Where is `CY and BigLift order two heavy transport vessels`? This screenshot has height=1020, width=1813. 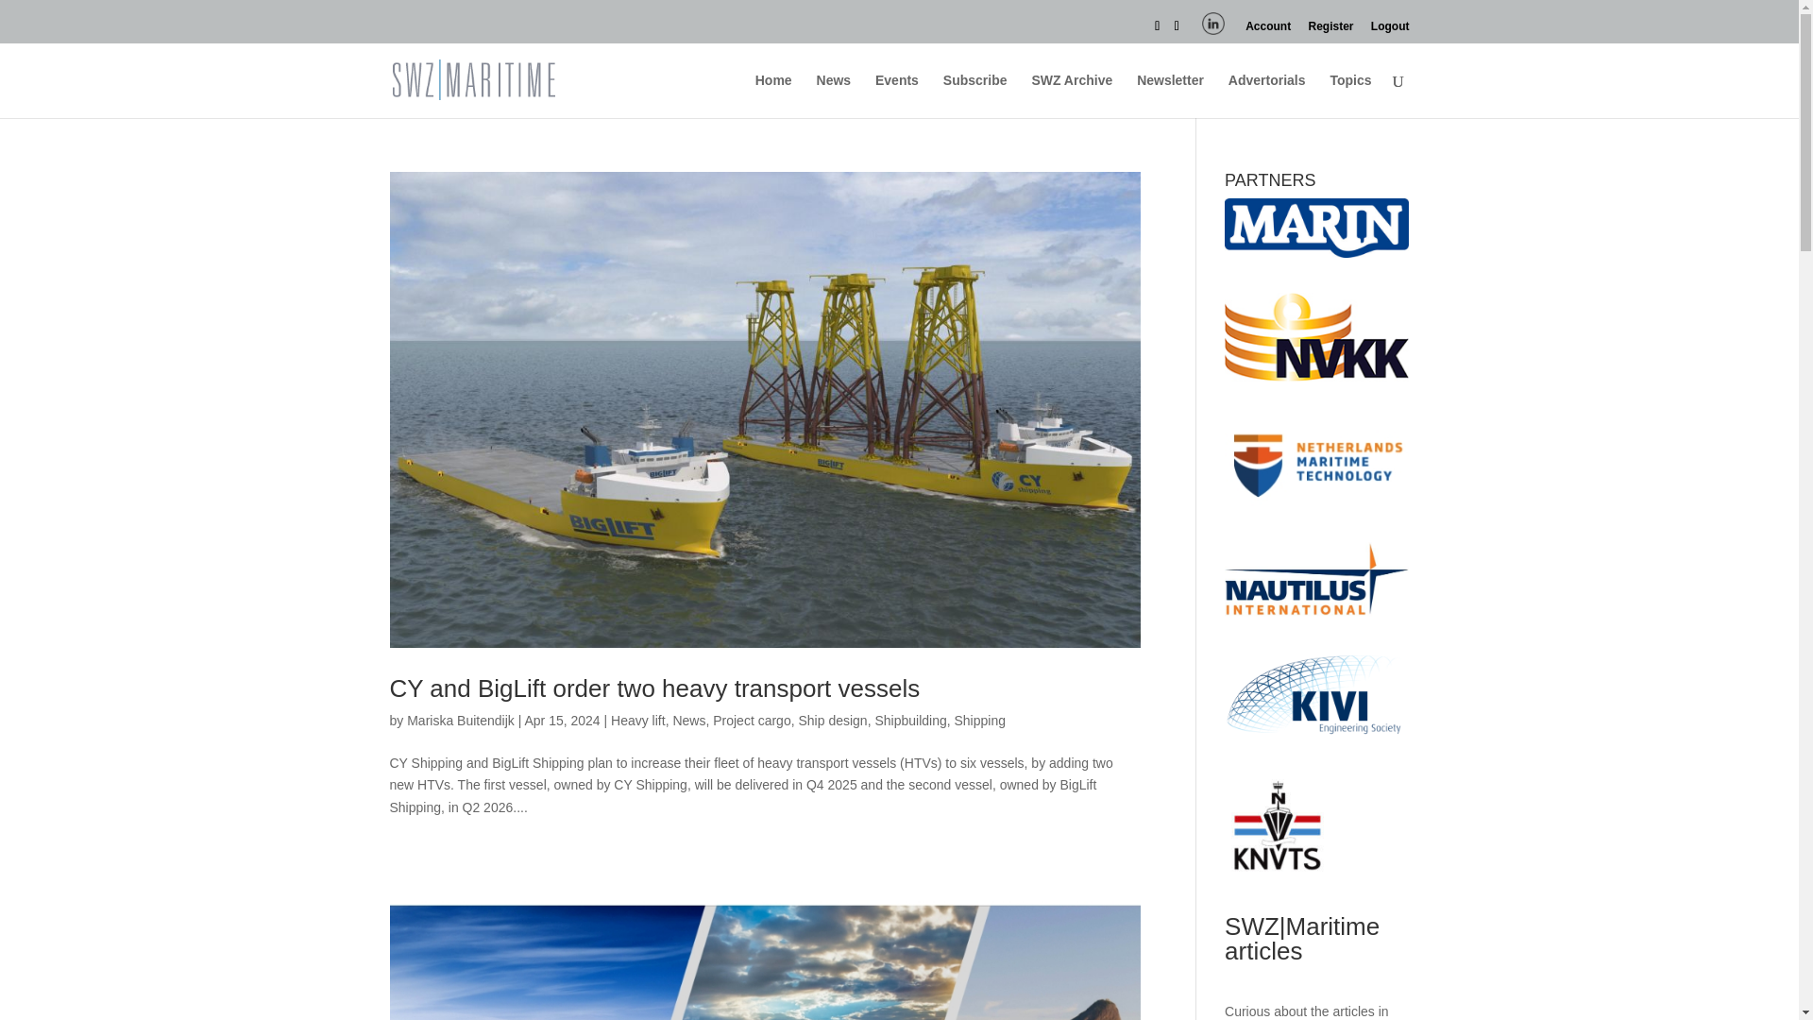
CY and BigLift order two heavy transport vessels is located at coordinates (653, 688).